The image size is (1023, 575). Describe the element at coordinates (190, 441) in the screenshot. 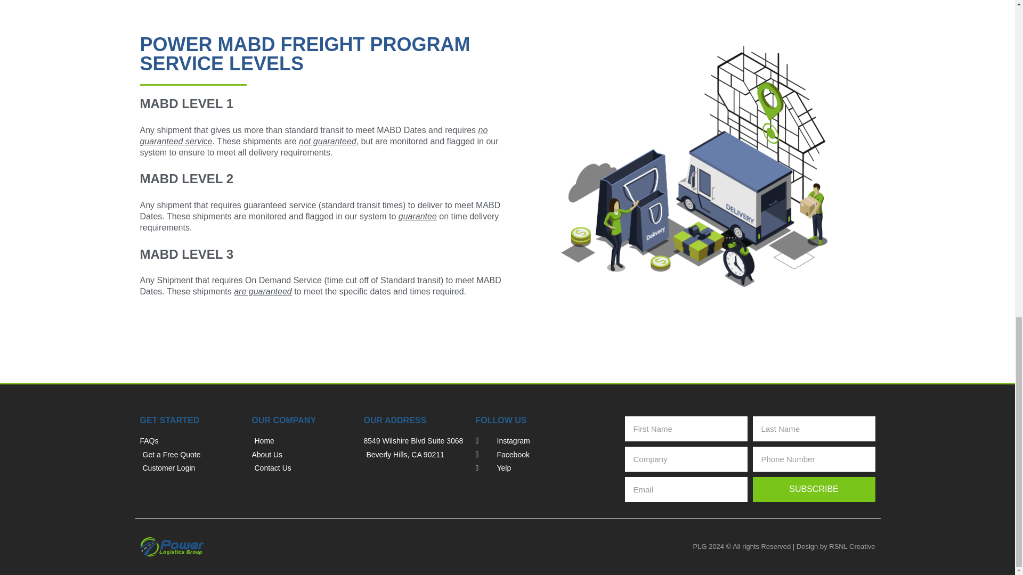

I see `FAQs` at that location.